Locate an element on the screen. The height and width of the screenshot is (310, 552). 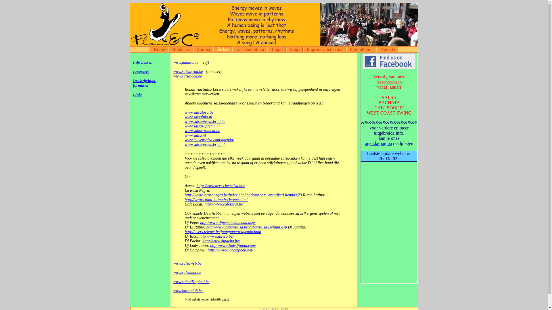
http://www.ritmo-latino.be/Events.html is located at coordinates (216, 200).